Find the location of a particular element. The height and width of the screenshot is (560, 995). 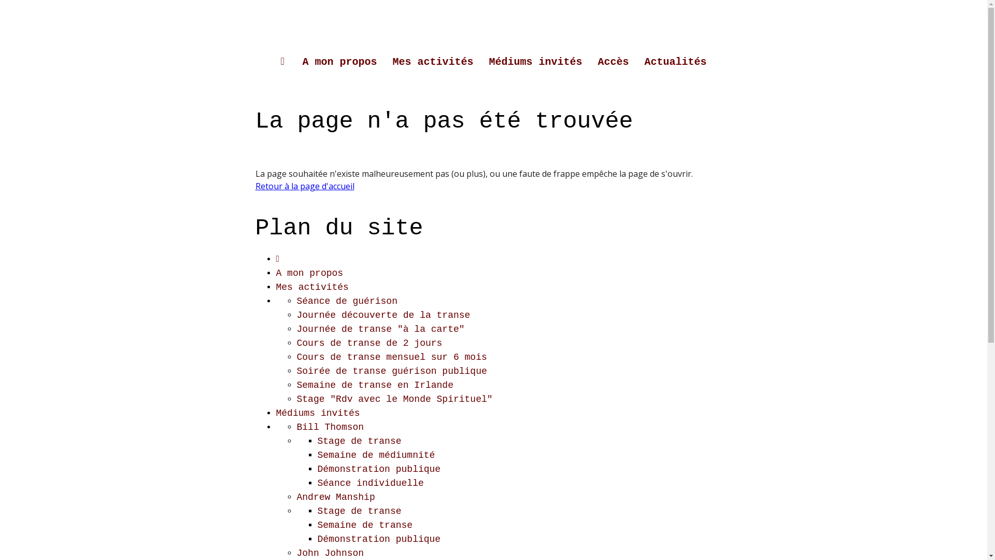

Semaine de transe en Irlande is located at coordinates (375, 385).